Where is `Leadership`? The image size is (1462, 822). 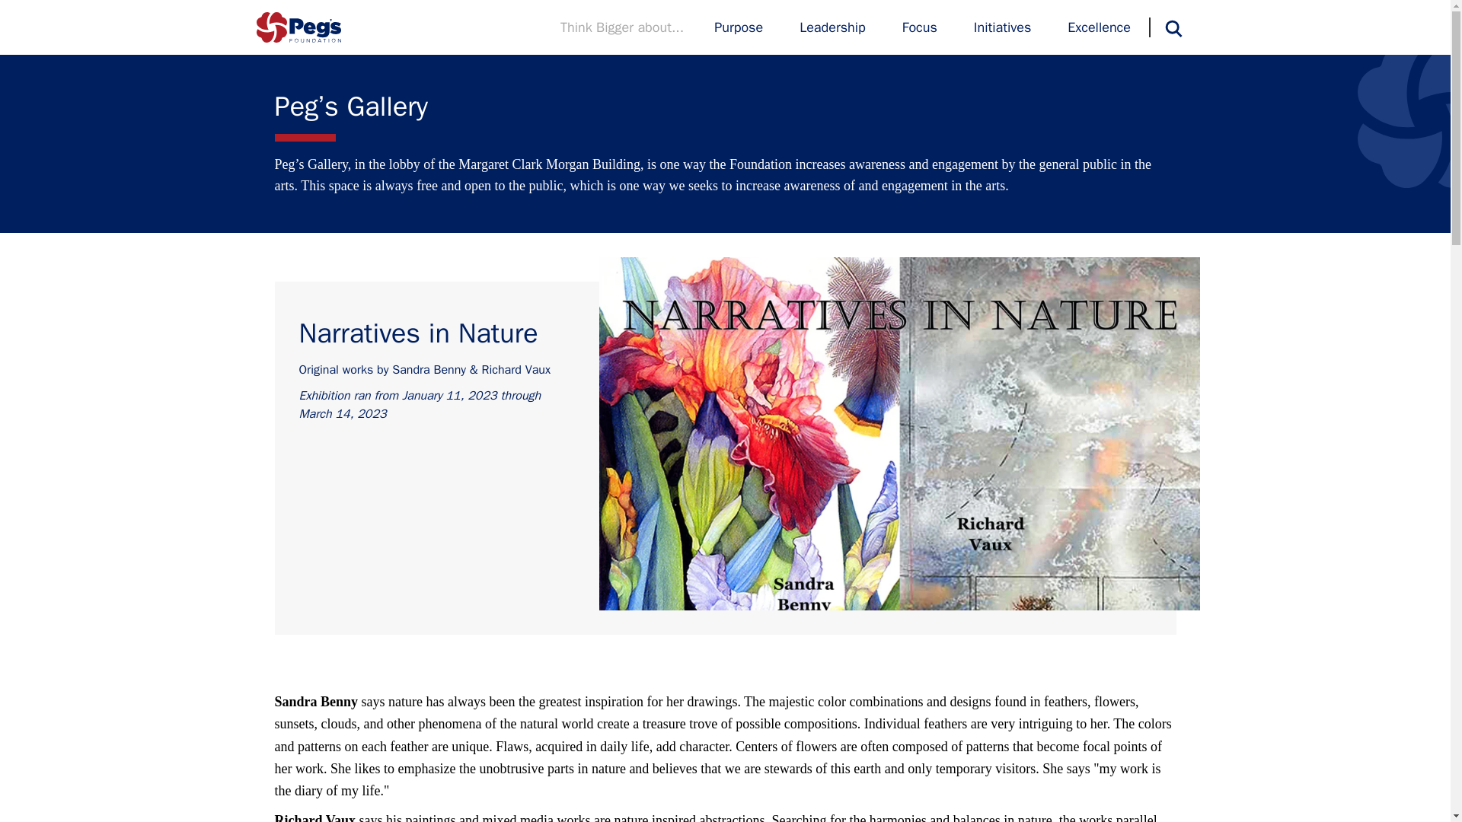 Leadership is located at coordinates (832, 27).